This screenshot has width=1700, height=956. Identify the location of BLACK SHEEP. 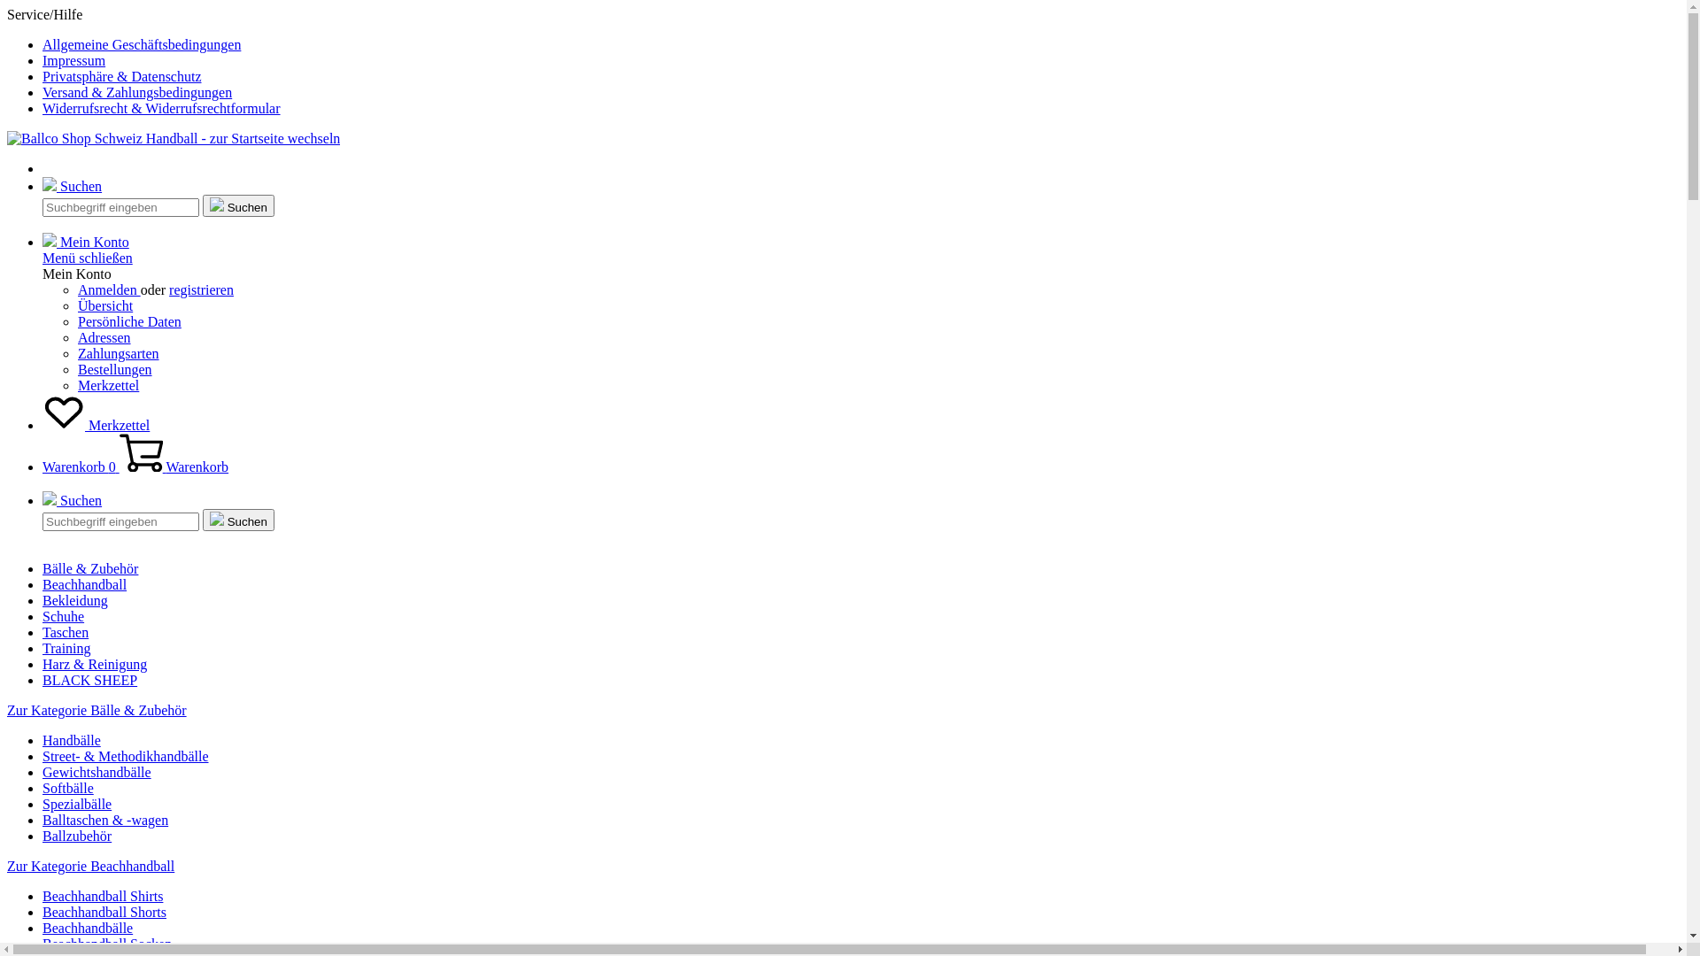
(90, 680).